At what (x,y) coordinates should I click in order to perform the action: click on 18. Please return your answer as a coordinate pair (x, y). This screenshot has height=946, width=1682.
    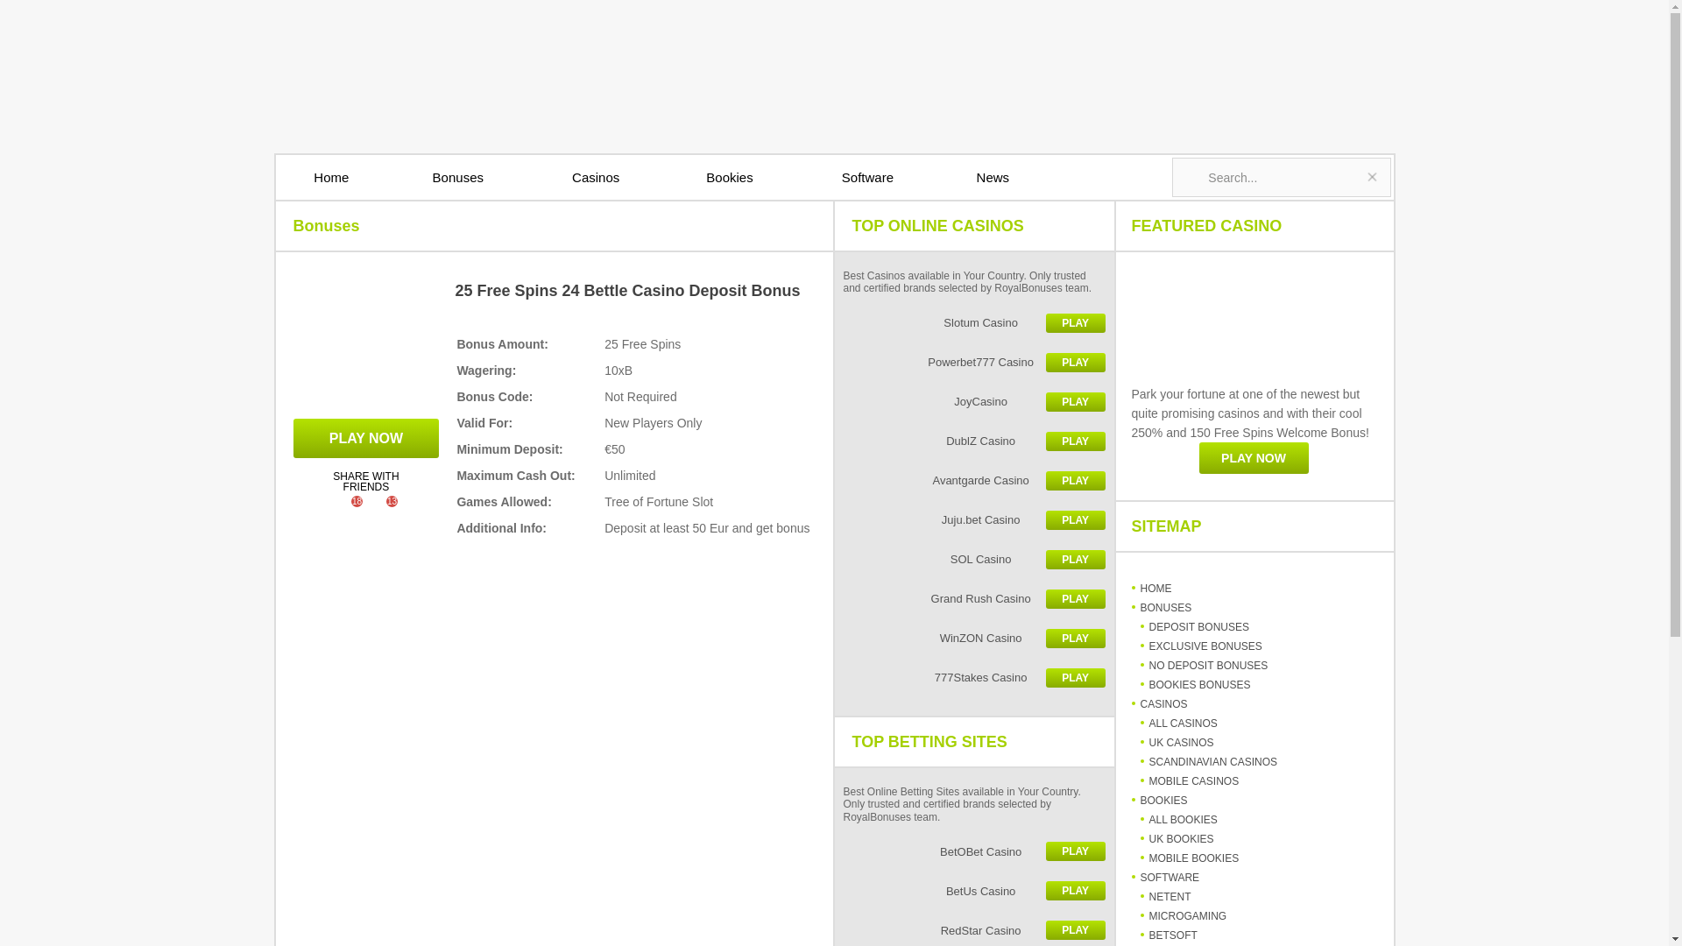
    Looking at the image, I should click on (348, 510).